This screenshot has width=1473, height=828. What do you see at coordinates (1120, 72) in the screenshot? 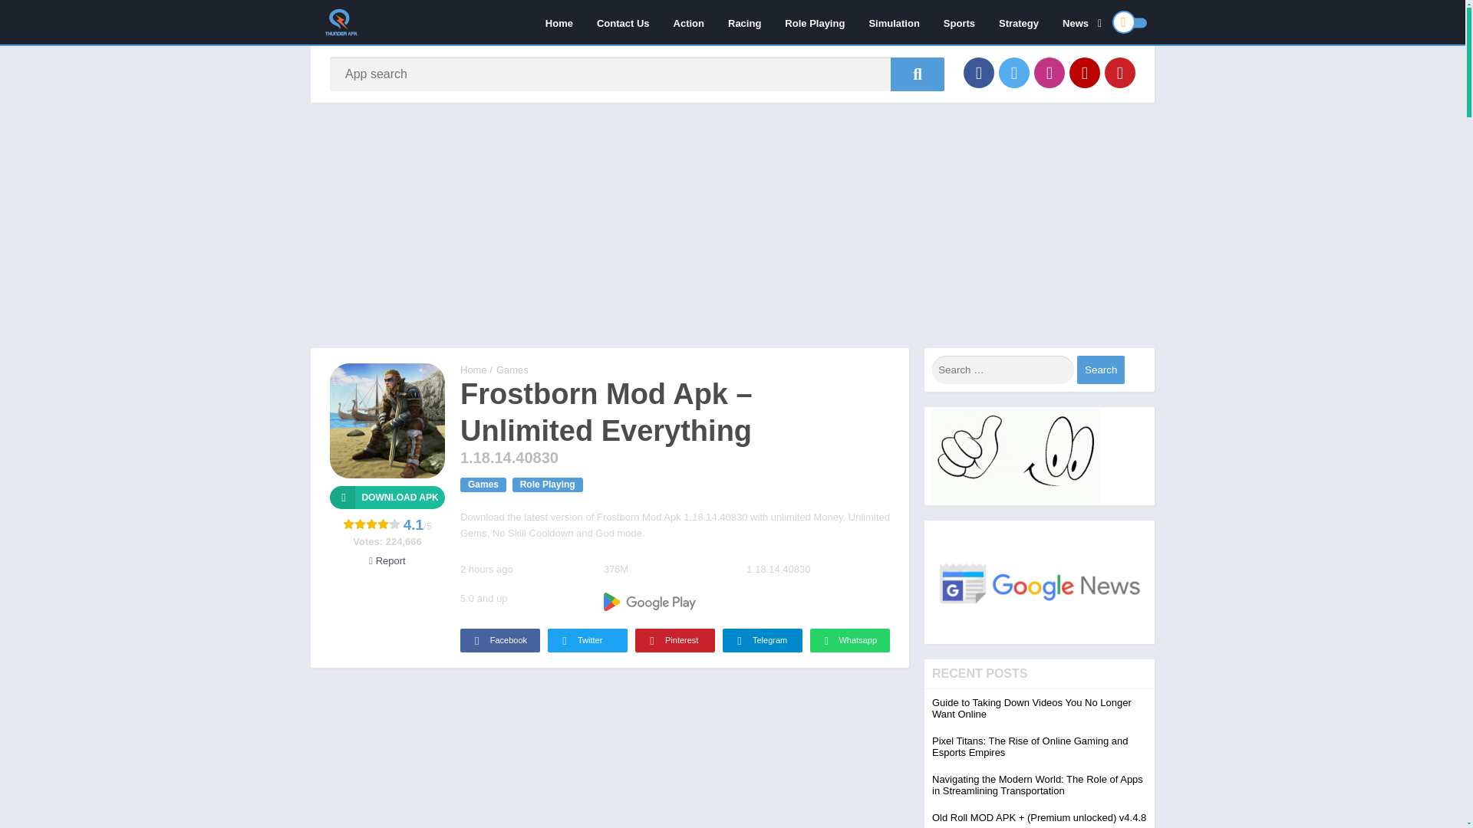
I see `Pinterest` at bounding box center [1120, 72].